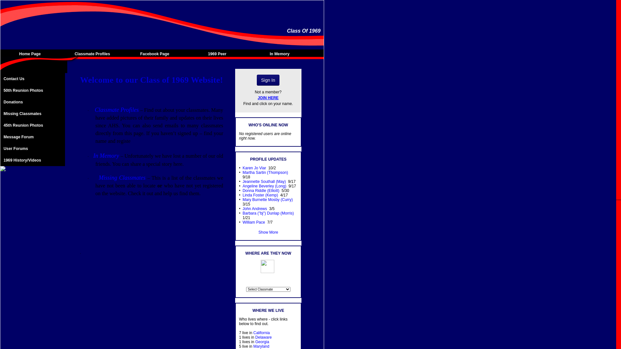 The width and height of the screenshot is (621, 349). What do you see at coordinates (33, 114) in the screenshot?
I see `Missing Classmates` at bounding box center [33, 114].